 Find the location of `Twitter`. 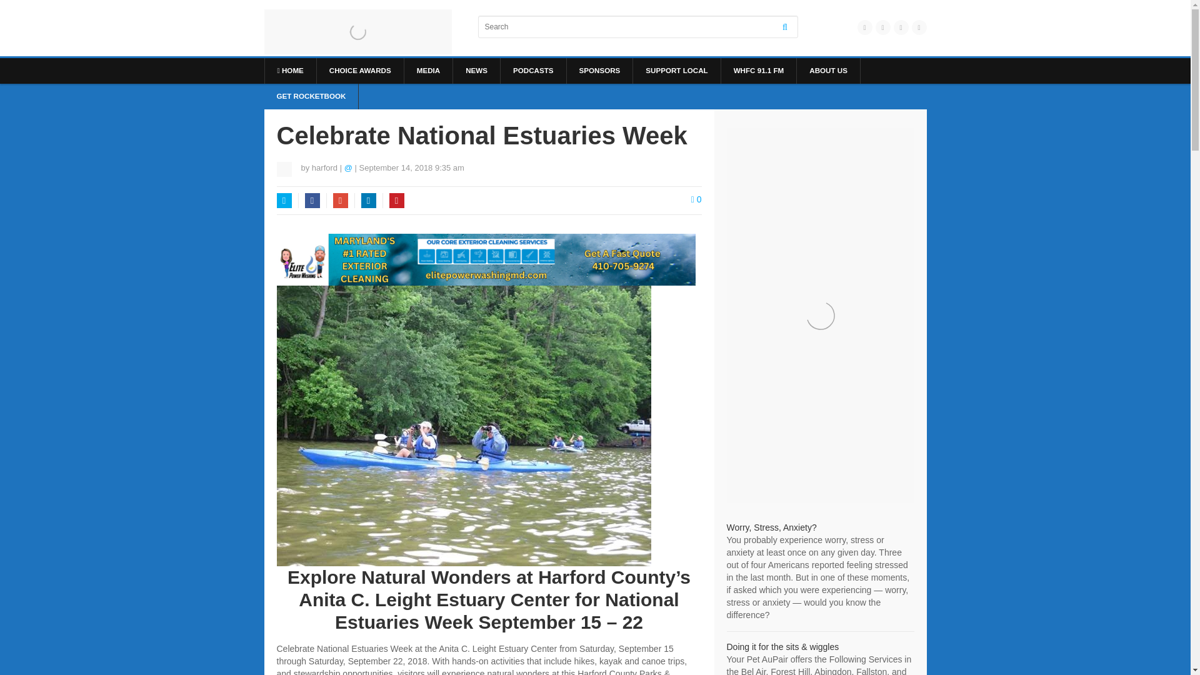

Twitter is located at coordinates (284, 200).